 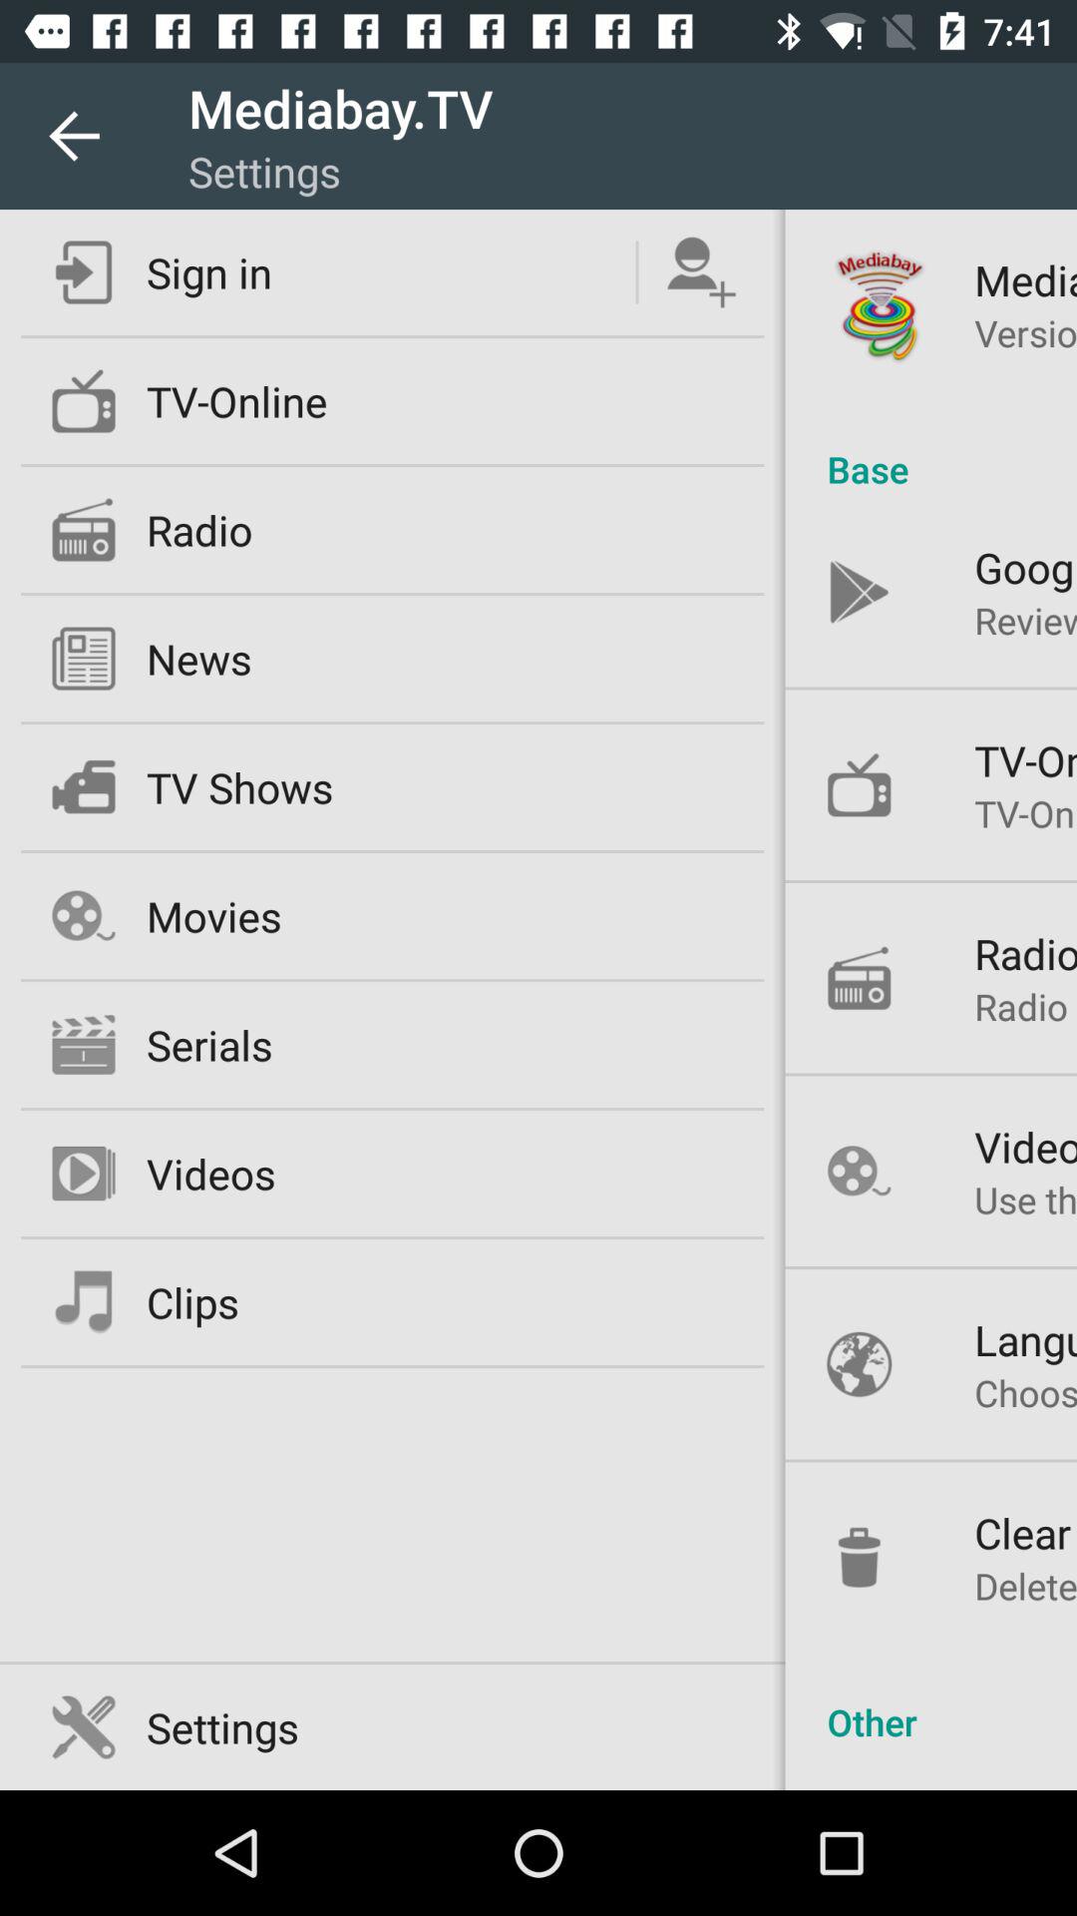 What do you see at coordinates (198, 659) in the screenshot?
I see `swipe to news item` at bounding box center [198, 659].